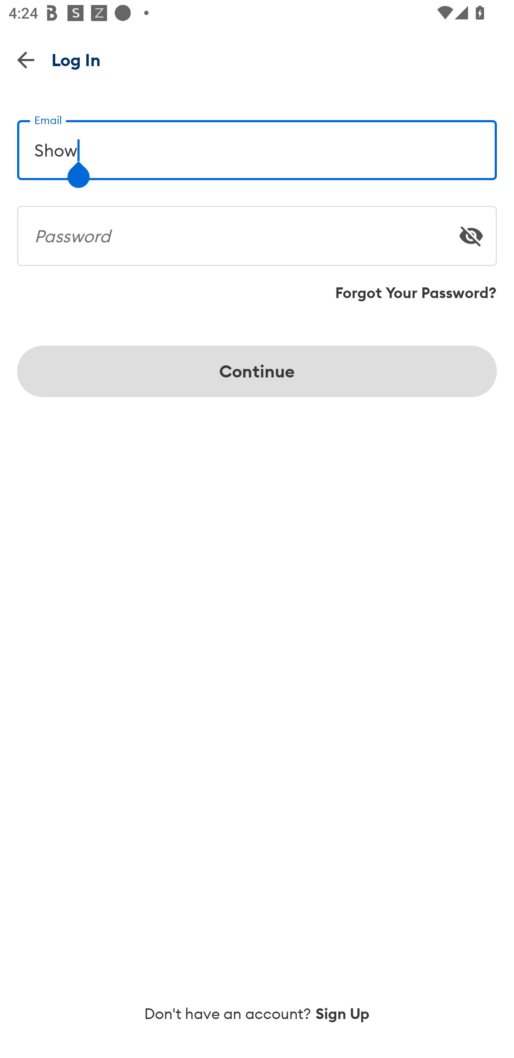  What do you see at coordinates (416, 293) in the screenshot?
I see `Forgot Your Password?` at bounding box center [416, 293].